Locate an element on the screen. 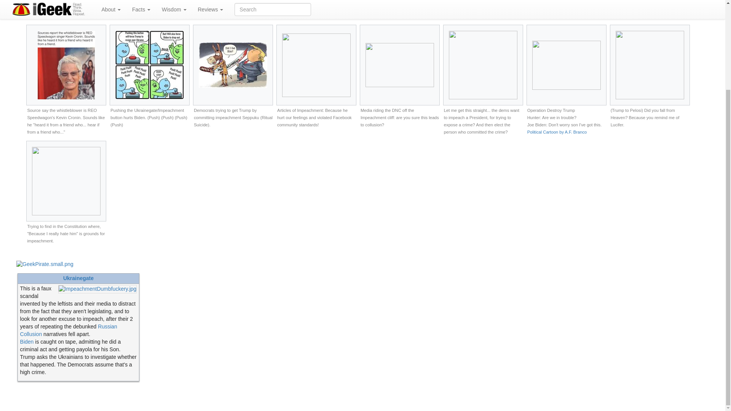 The width and height of the screenshot is (731, 411). Russiagate is located at coordinates (69, 330).